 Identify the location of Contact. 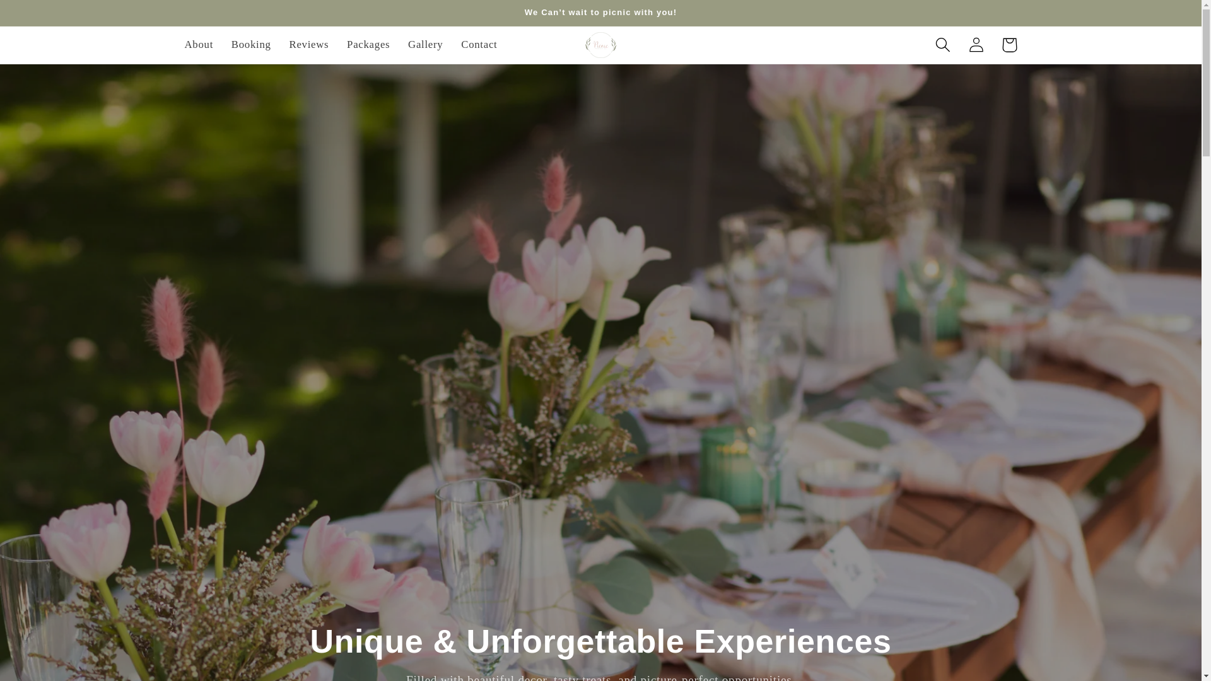
(479, 45).